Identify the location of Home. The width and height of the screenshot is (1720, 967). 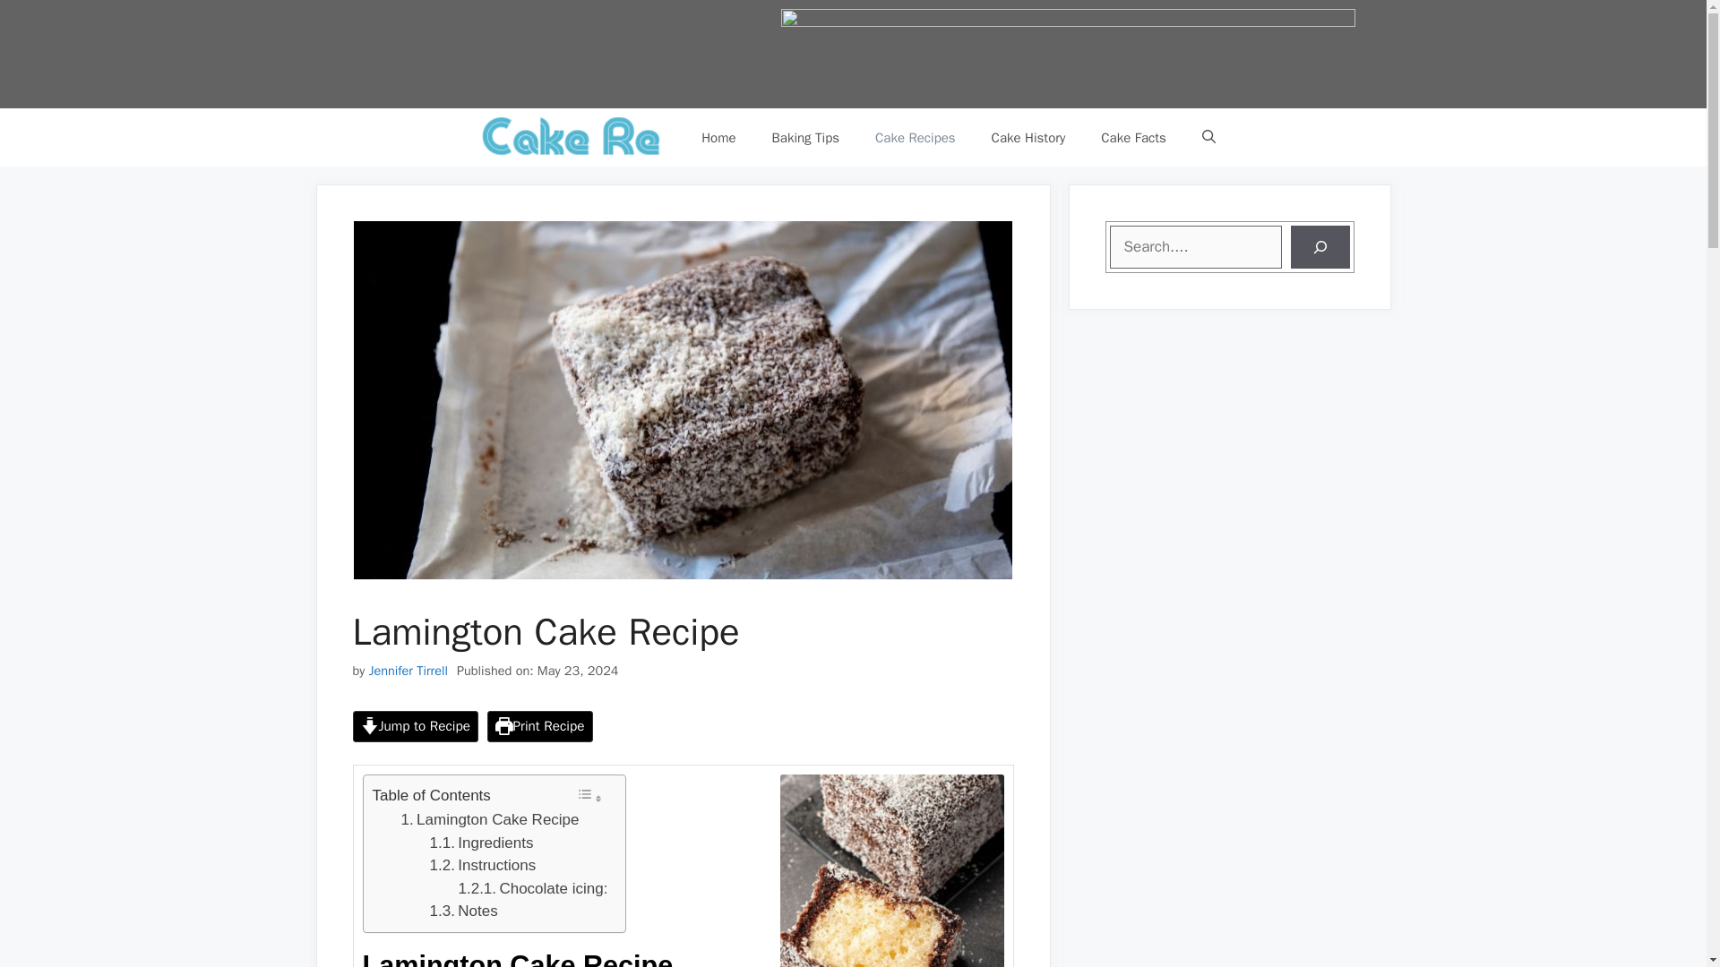
(718, 138).